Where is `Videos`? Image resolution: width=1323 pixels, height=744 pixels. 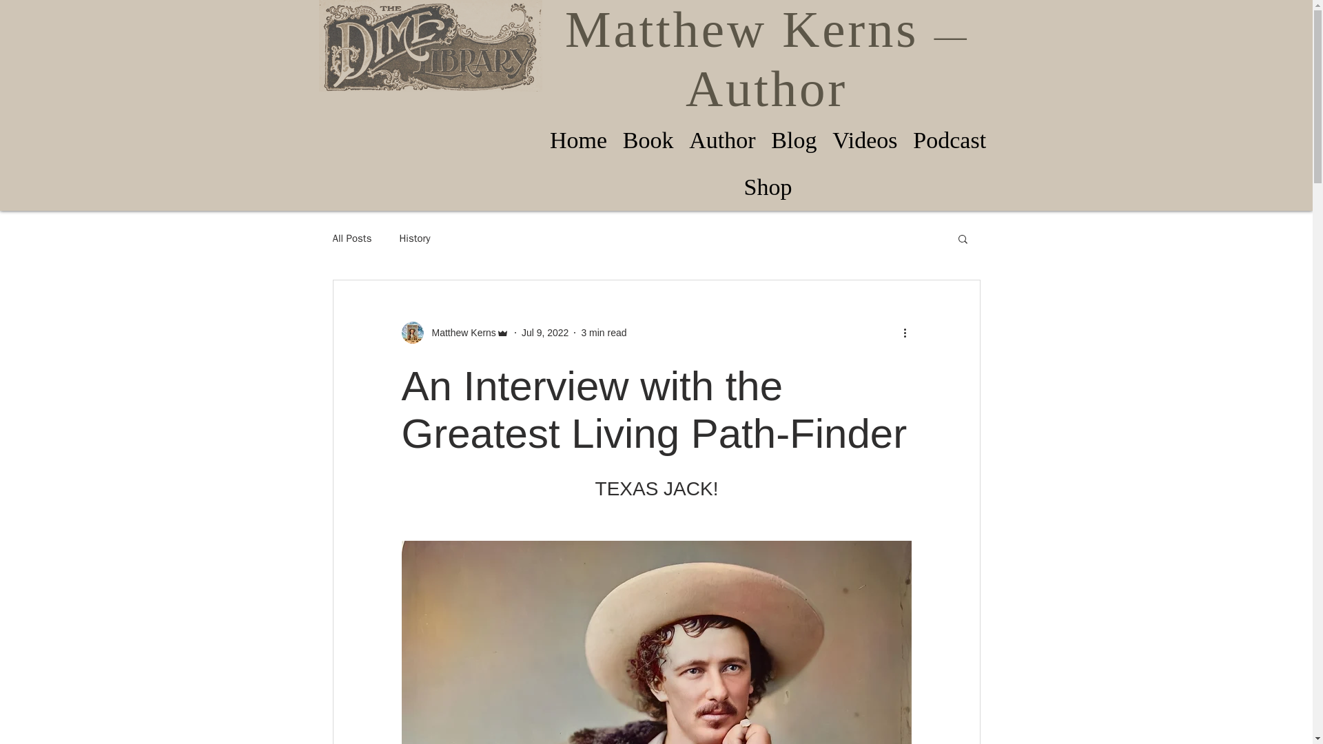 Videos is located at coordinates (864, 141).